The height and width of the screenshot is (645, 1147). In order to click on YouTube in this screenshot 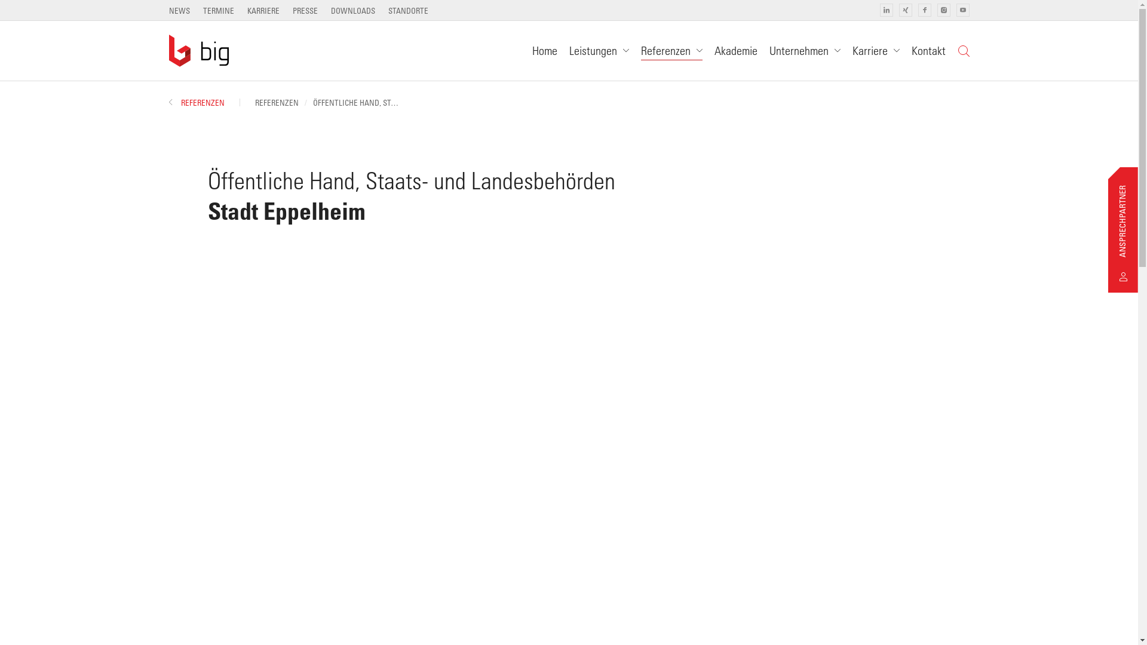, I will do `click(962, 10)`.